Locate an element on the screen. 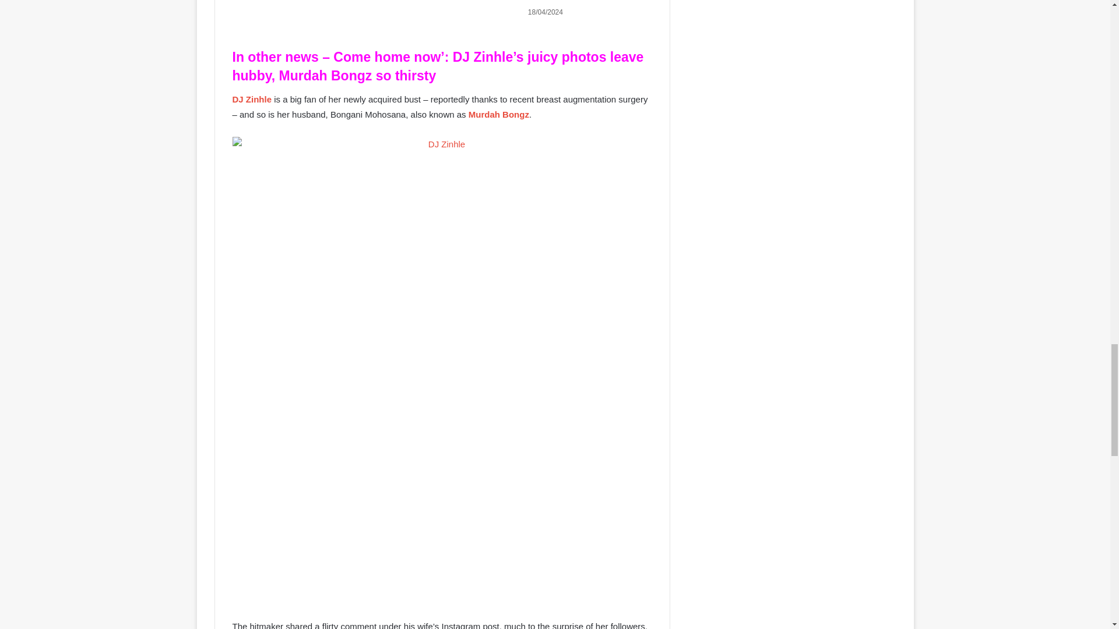 This screenshot has width=1119, height=629. Murdah Bongz is located at coordinates (499, 114).